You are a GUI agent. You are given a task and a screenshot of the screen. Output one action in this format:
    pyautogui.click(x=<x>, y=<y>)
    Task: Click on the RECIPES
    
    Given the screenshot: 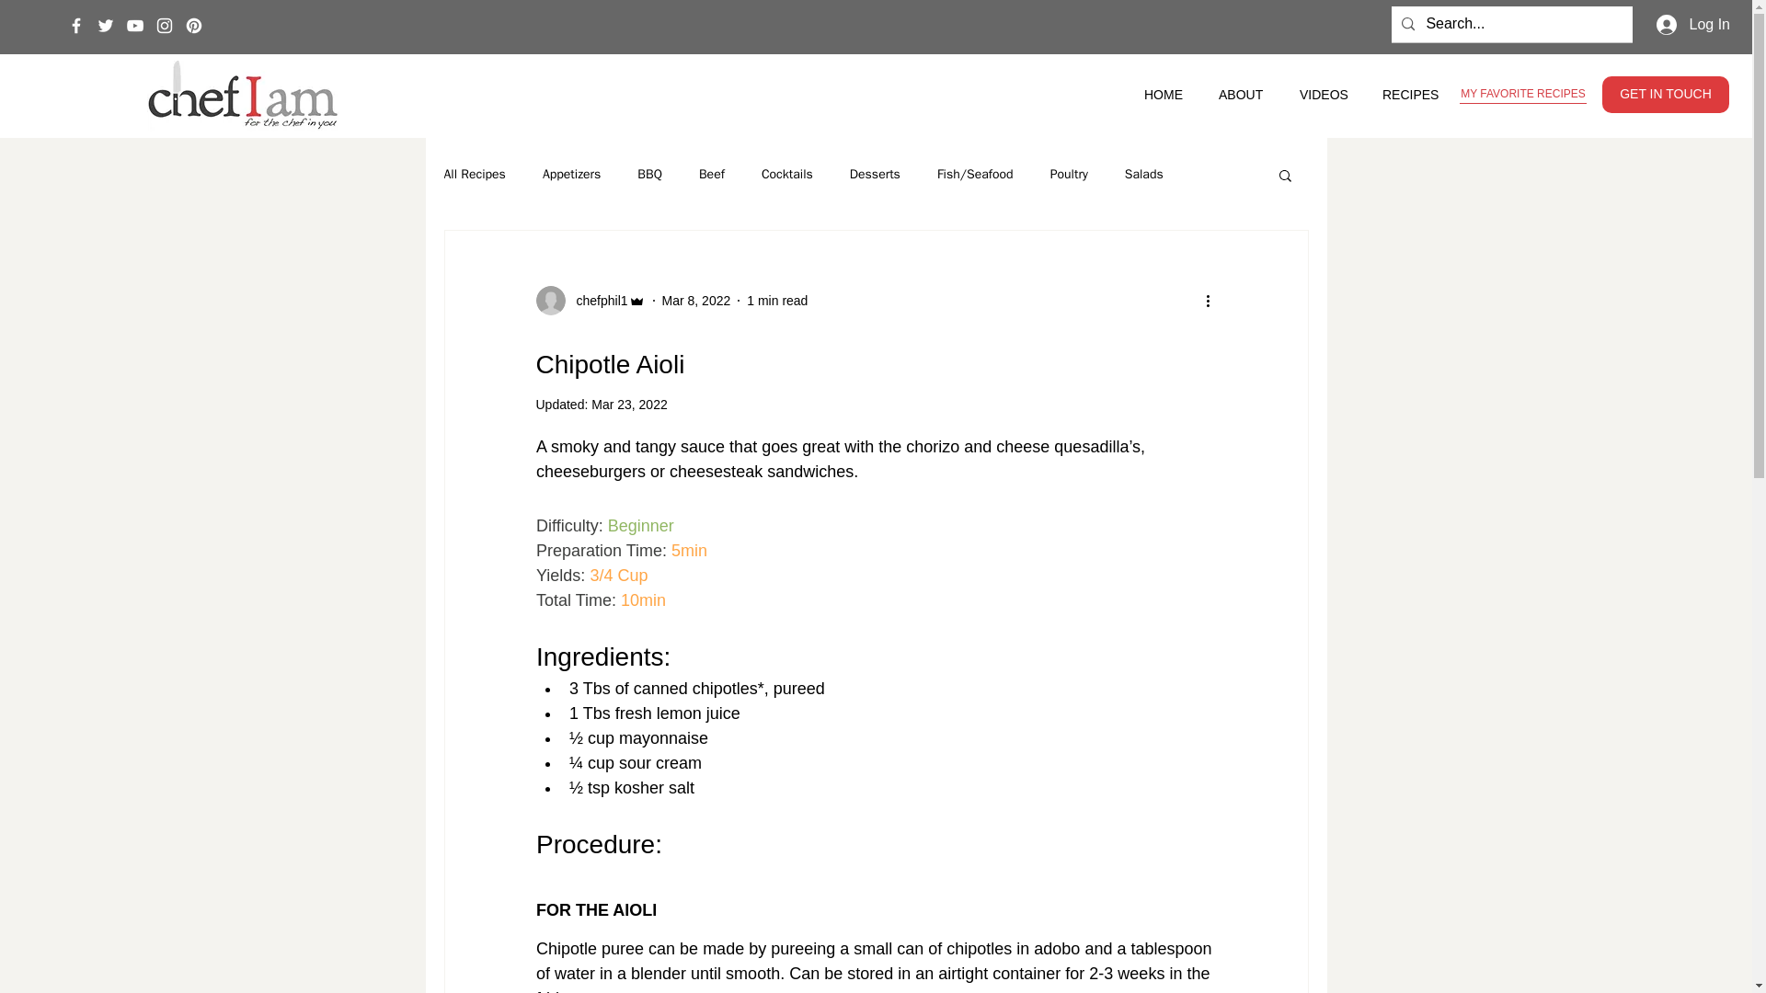 What is the action you would take?
    pyautogui.click(x=1413, y=94)
    